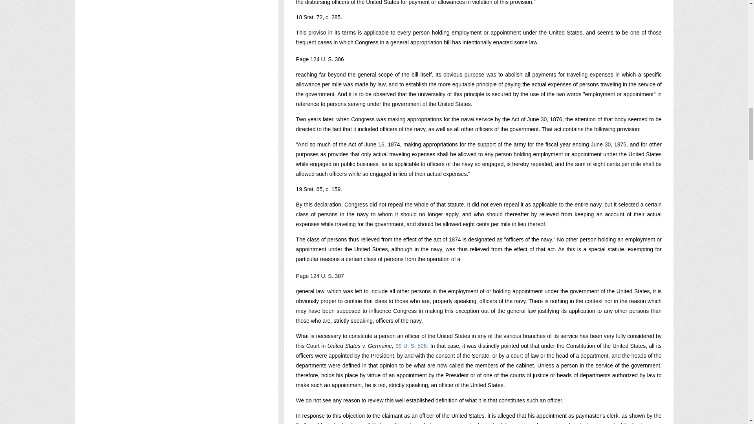 This screenshot has height=424, width=754. Describe the element at coordinates (320, 276) in the screenshot. I see `Page 124 U. S. 307` at that location.